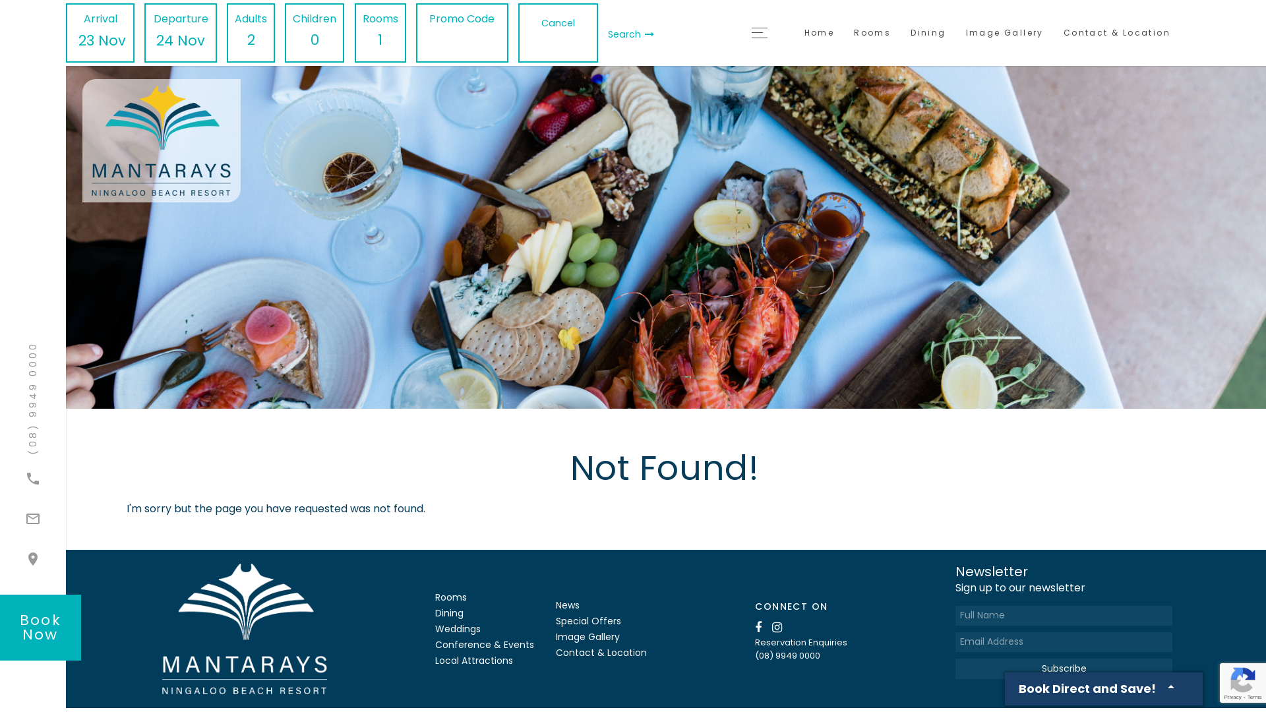 The height and width of the screenshot is (712, 1266). What do you see at coordinates (474, 661) in the screenshot?
I see `Local Attractions` at bounding box center [474, 661].